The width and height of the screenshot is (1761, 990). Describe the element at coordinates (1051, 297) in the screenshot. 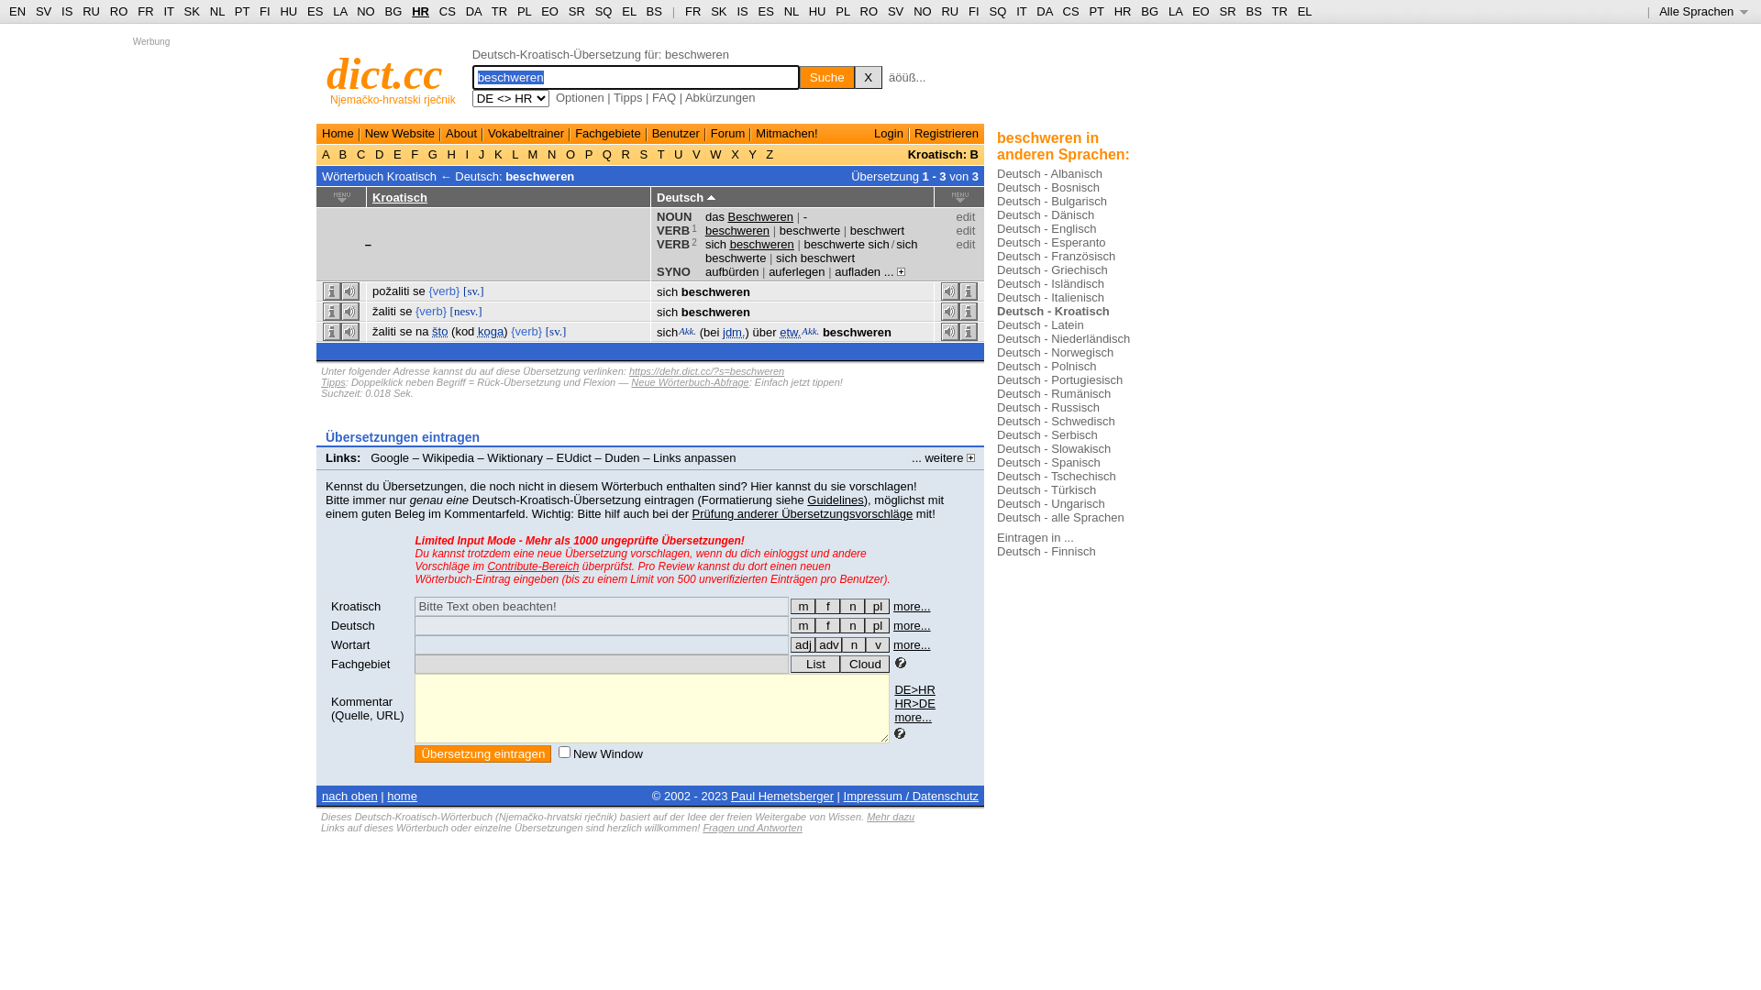

I see `Deutsch - Italienisch` at that location.